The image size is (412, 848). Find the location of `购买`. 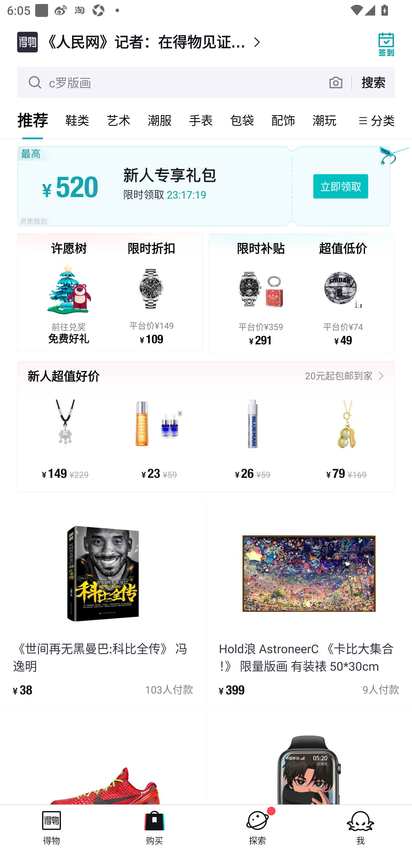

购买 is located at coordinates (154, 826).